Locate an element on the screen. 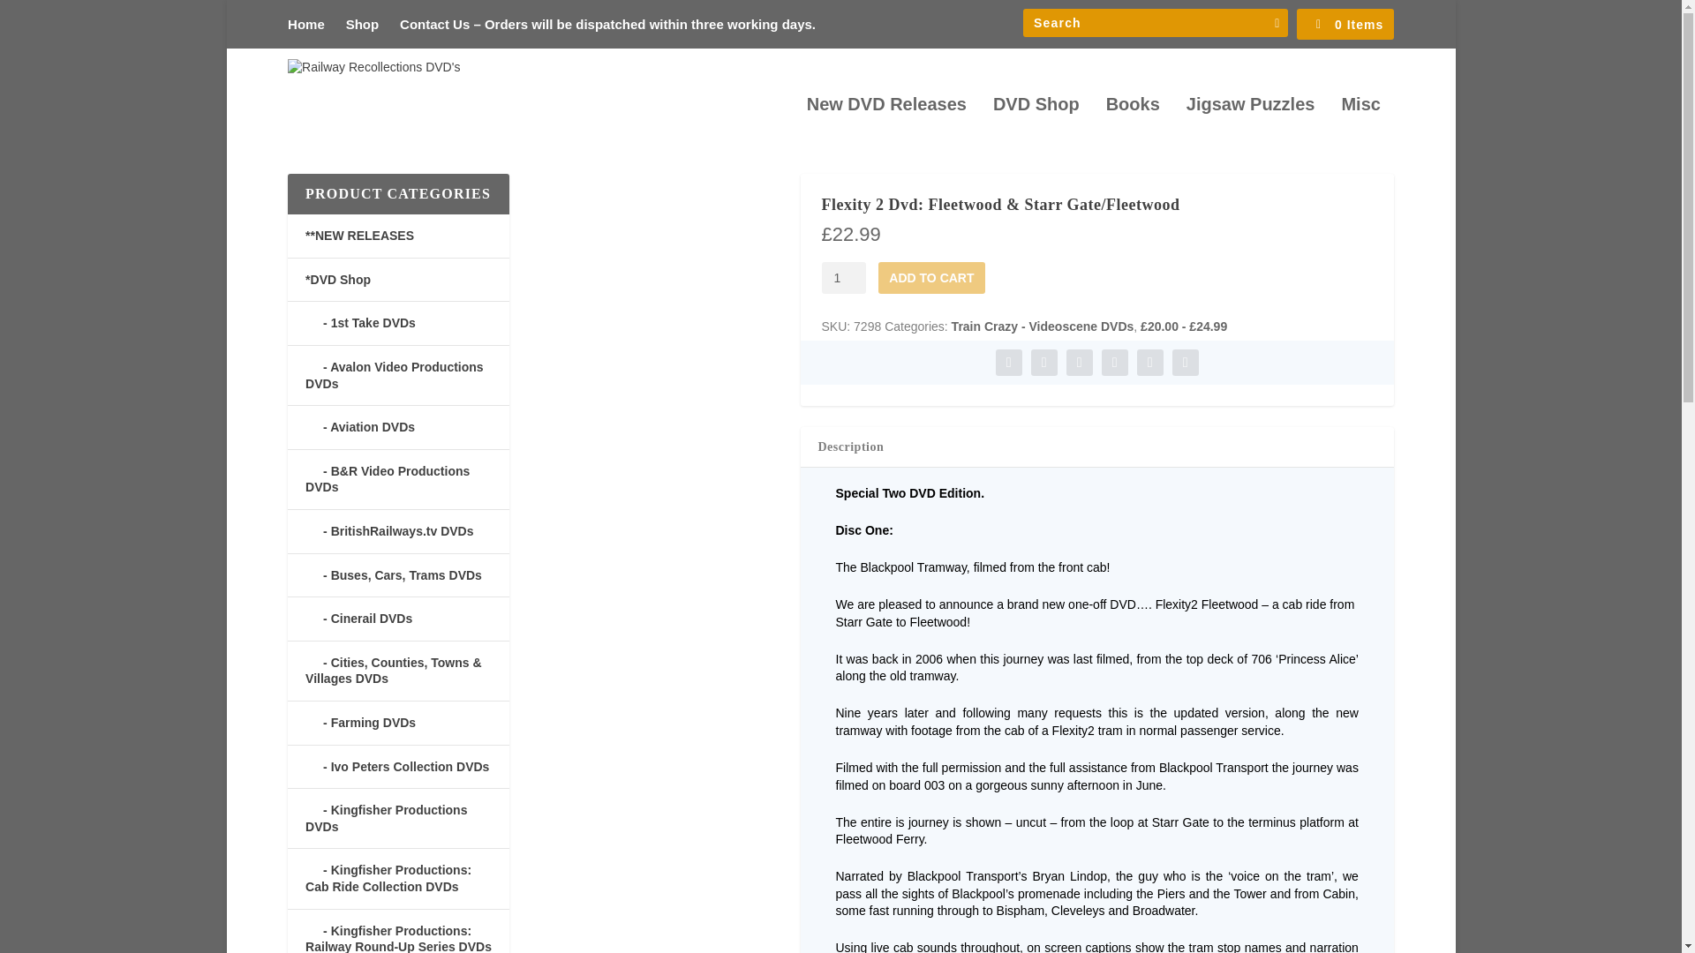  1st Take DVDs is located at coordinates (360, 322).